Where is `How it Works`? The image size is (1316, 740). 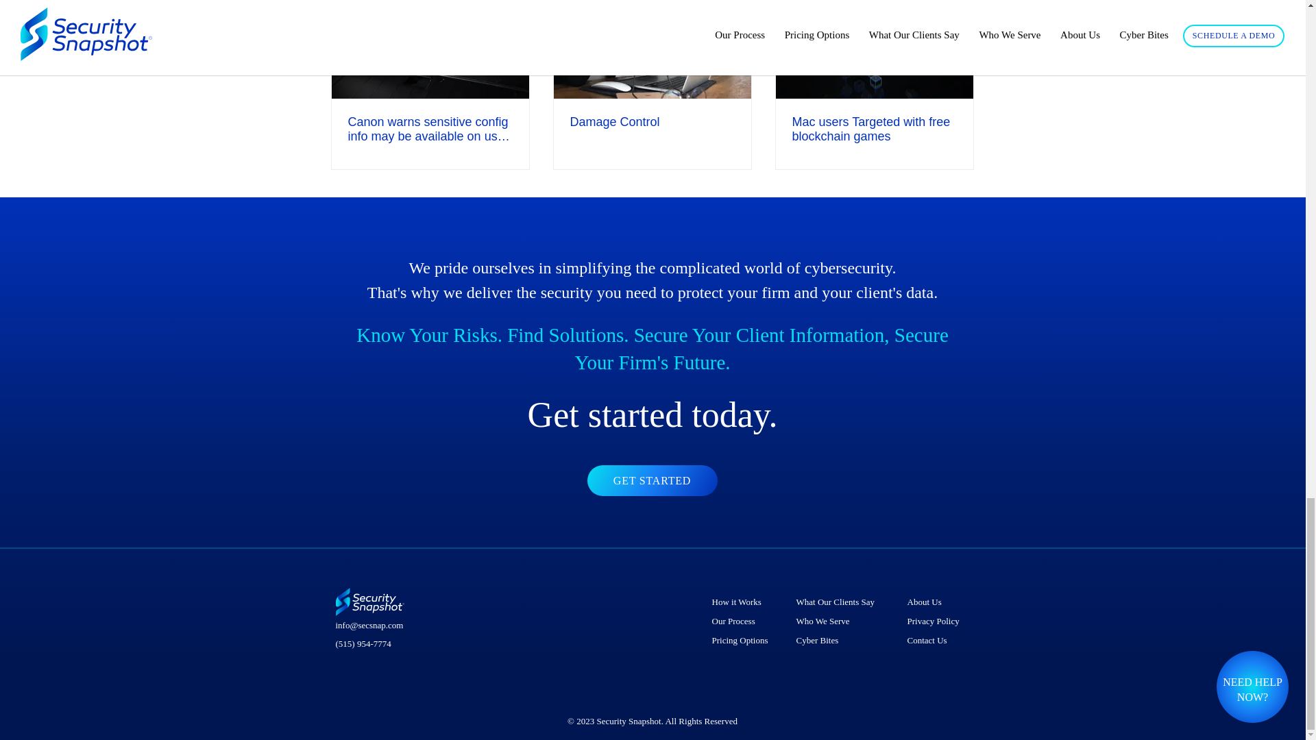 How it Works is located at coordinates (742, 602).